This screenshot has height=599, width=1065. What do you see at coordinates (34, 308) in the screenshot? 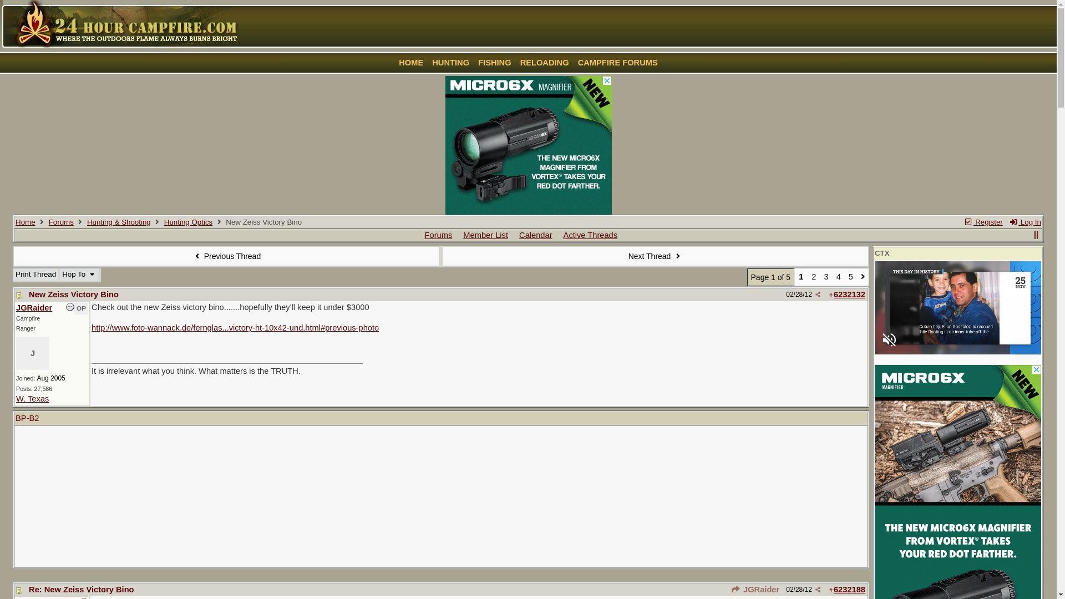
I see `JGRaider` at bounding box center [34, 308].